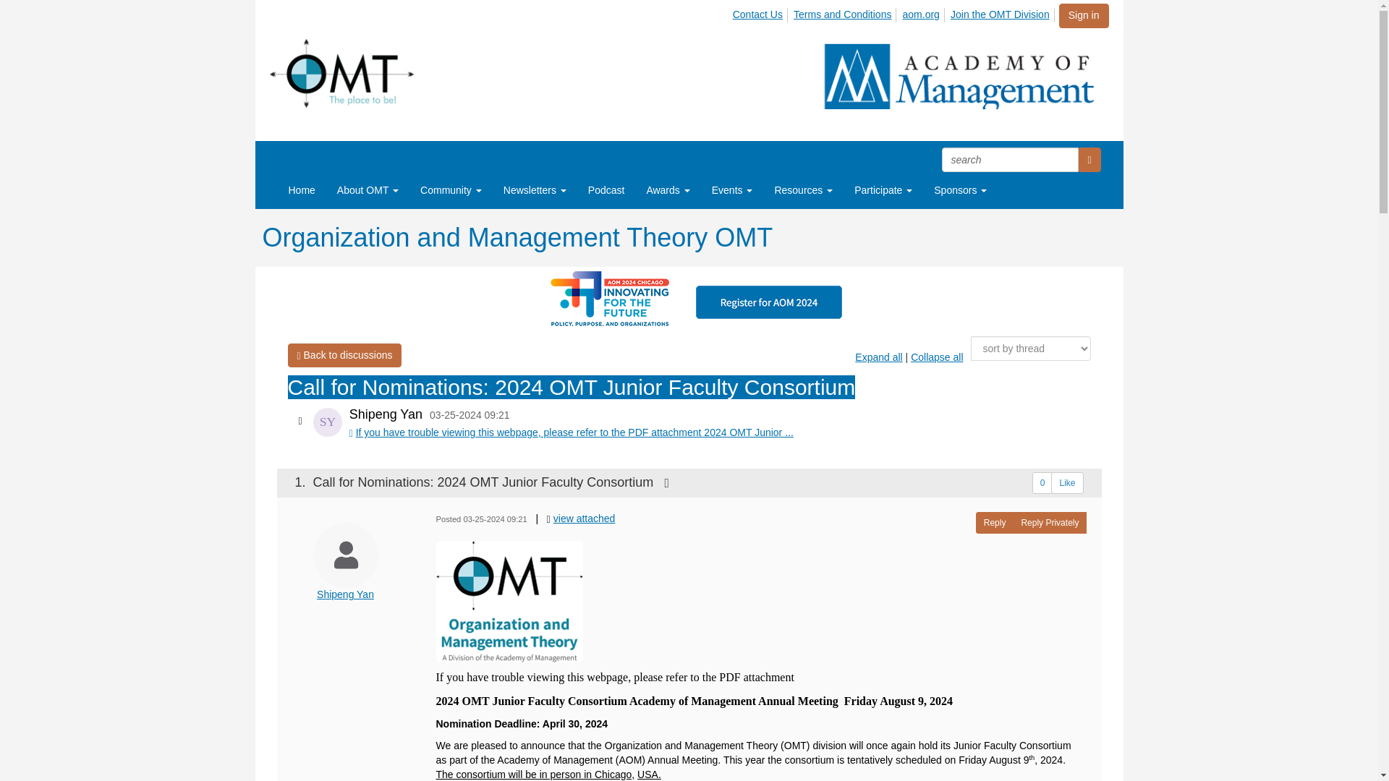  I want to click on Like this item?, so click(1067, 483).